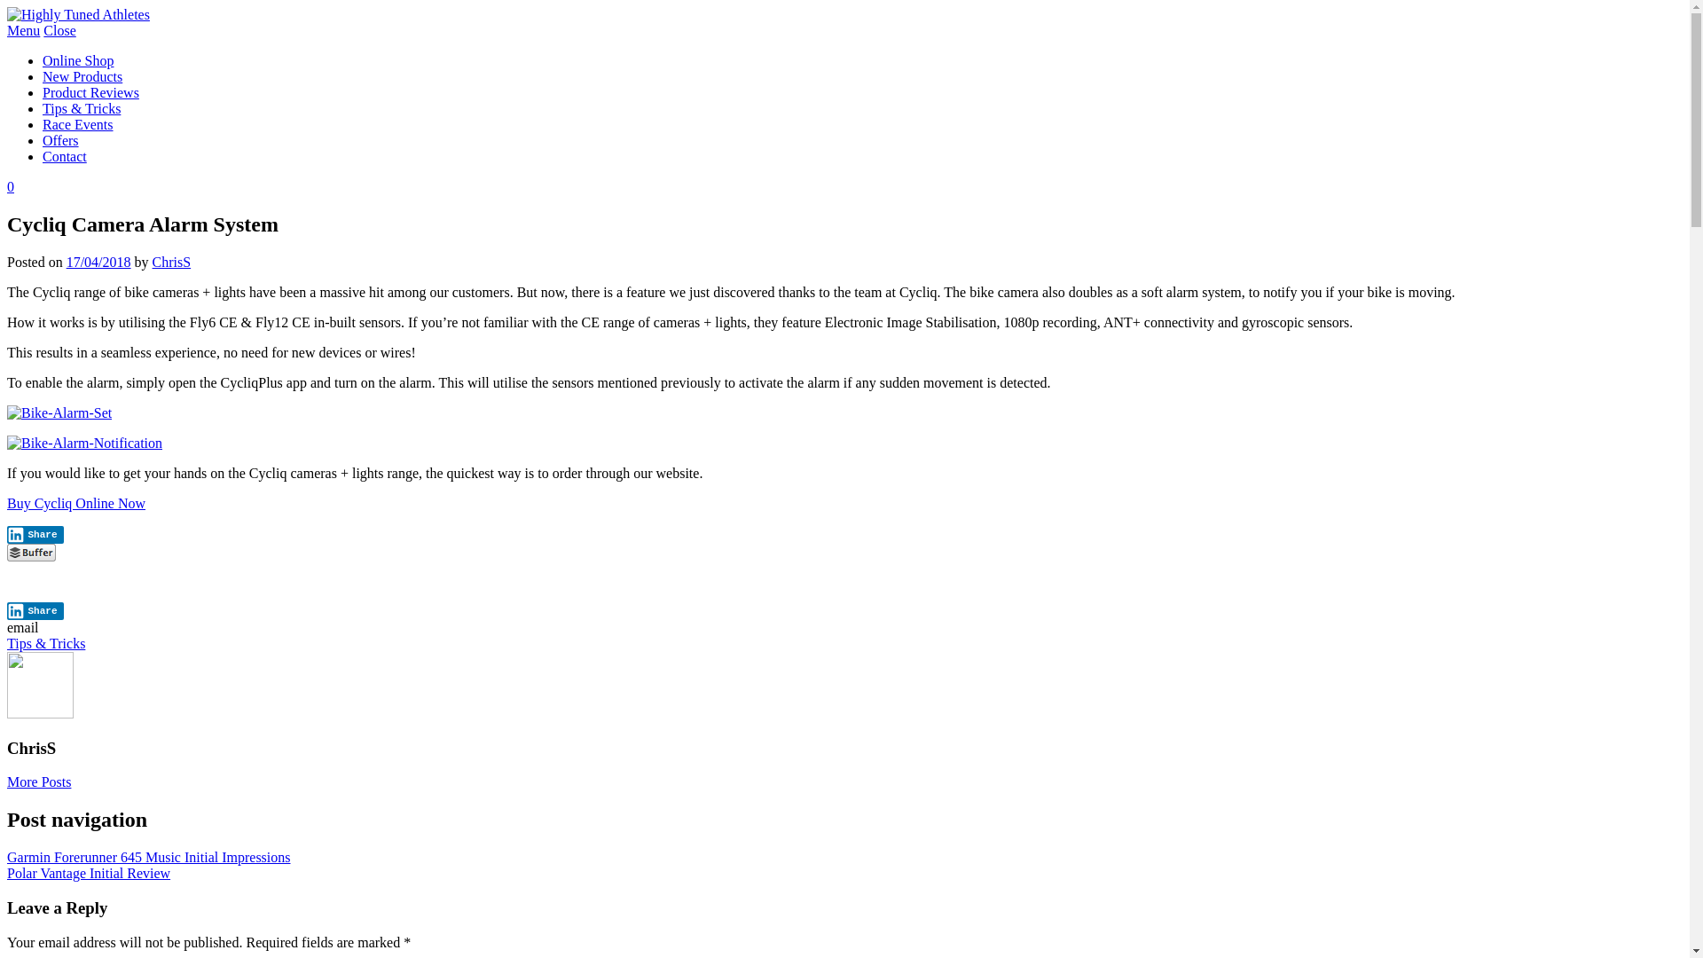  Describe the element at coordinates (82, 76) in the screenshot. I see `New Products` at that location.